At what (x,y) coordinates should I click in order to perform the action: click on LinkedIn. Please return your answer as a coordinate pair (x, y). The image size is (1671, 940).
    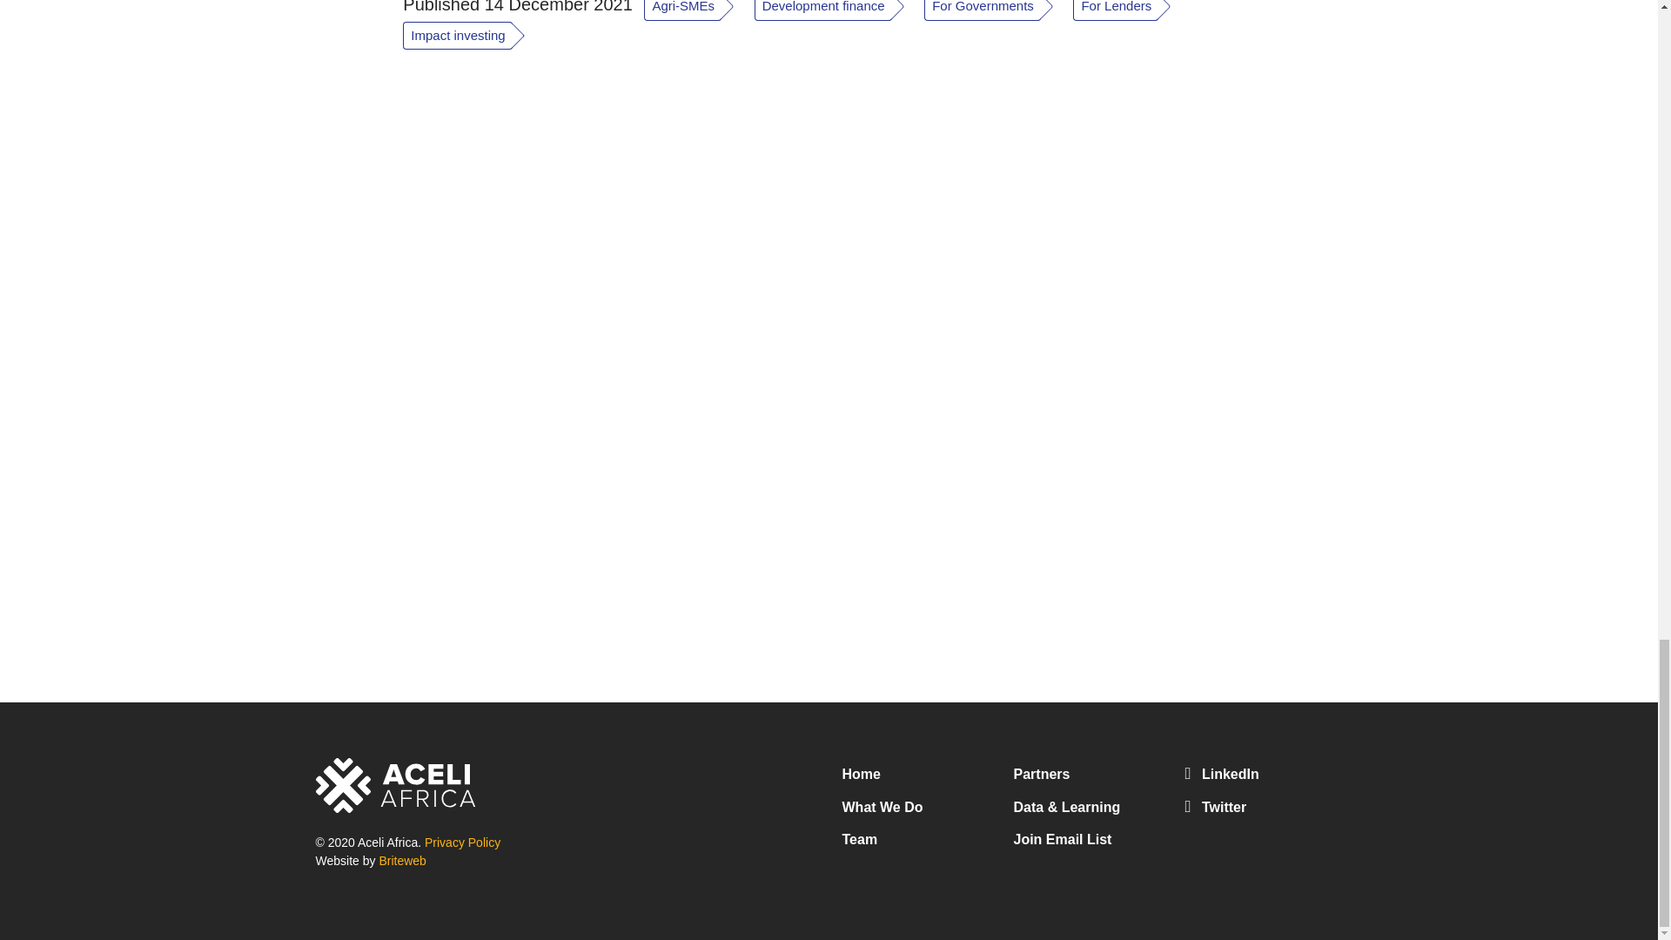
    Looking at the image, I should click on (1264, 775).